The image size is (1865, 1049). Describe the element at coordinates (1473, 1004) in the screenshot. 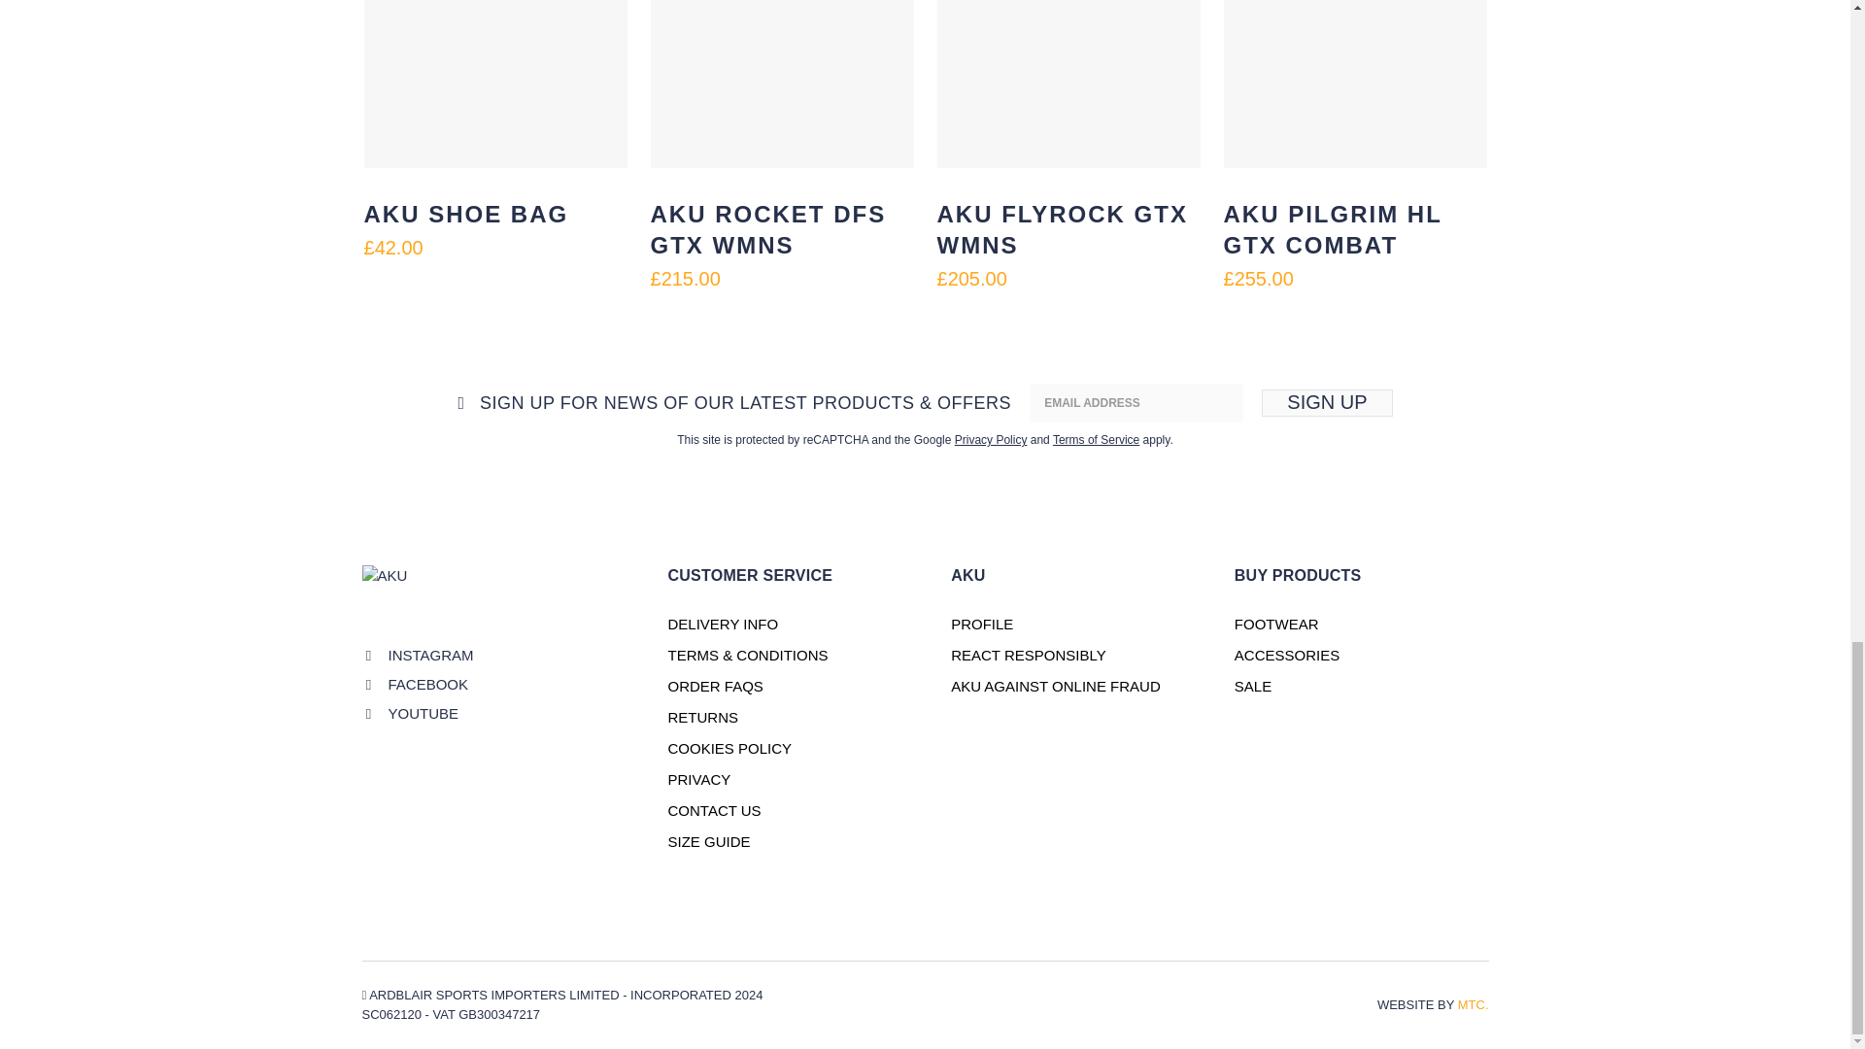

I see `mtc` at that location.